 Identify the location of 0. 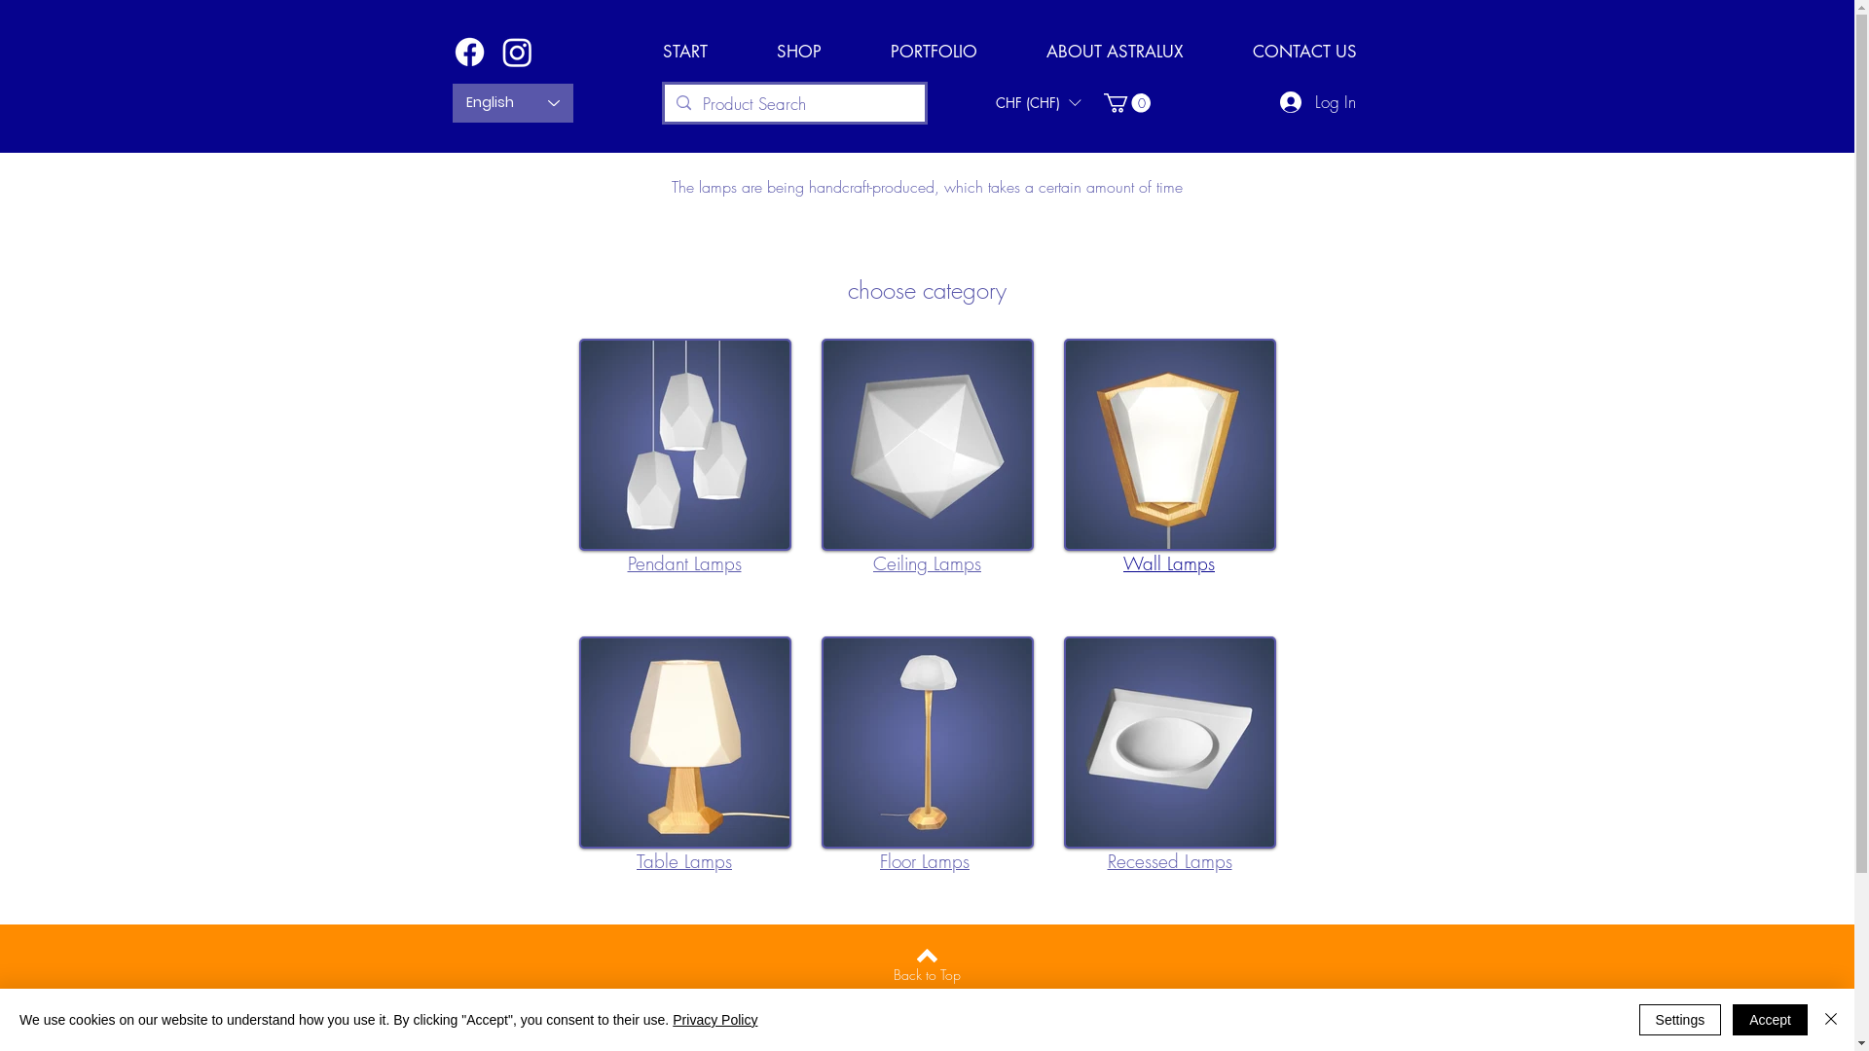
(1127, 103).